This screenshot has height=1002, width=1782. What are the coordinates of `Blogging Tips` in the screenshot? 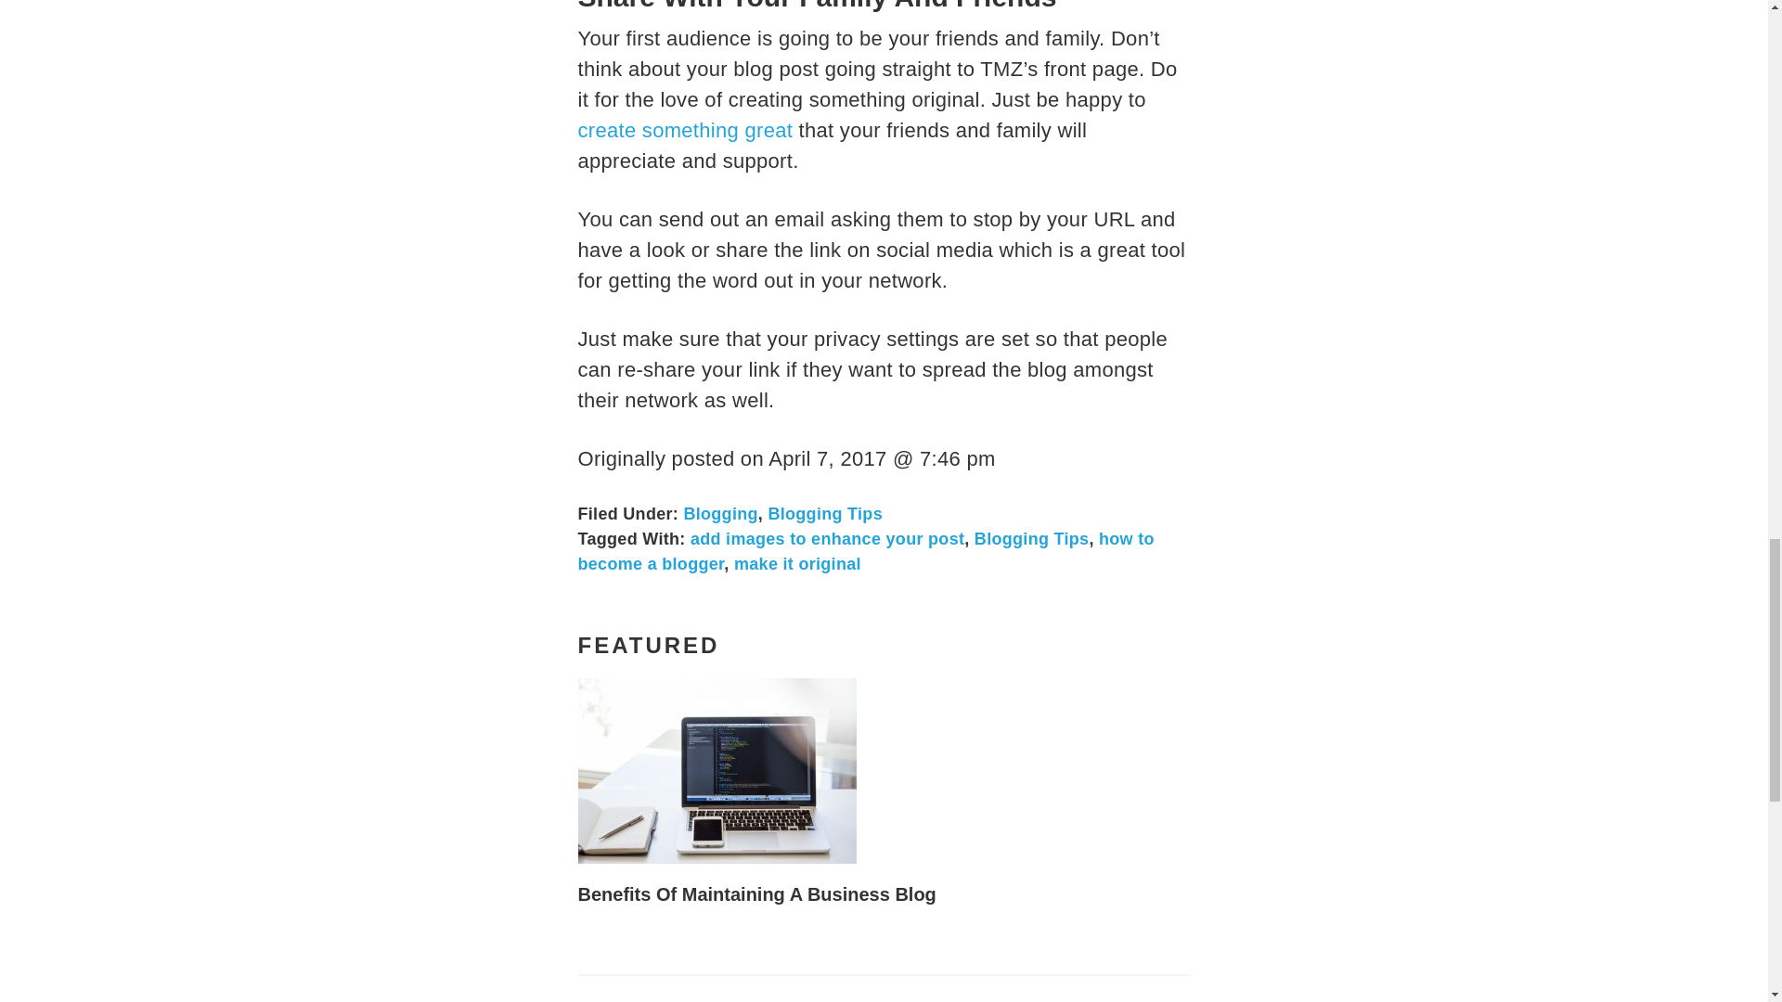 It's located at (1032, 538).